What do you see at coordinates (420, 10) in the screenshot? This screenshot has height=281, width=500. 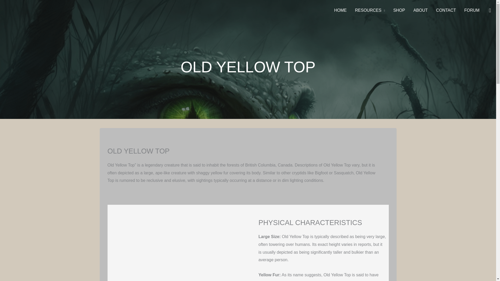 I see `ABOUT` at bounding box center [420, 10].